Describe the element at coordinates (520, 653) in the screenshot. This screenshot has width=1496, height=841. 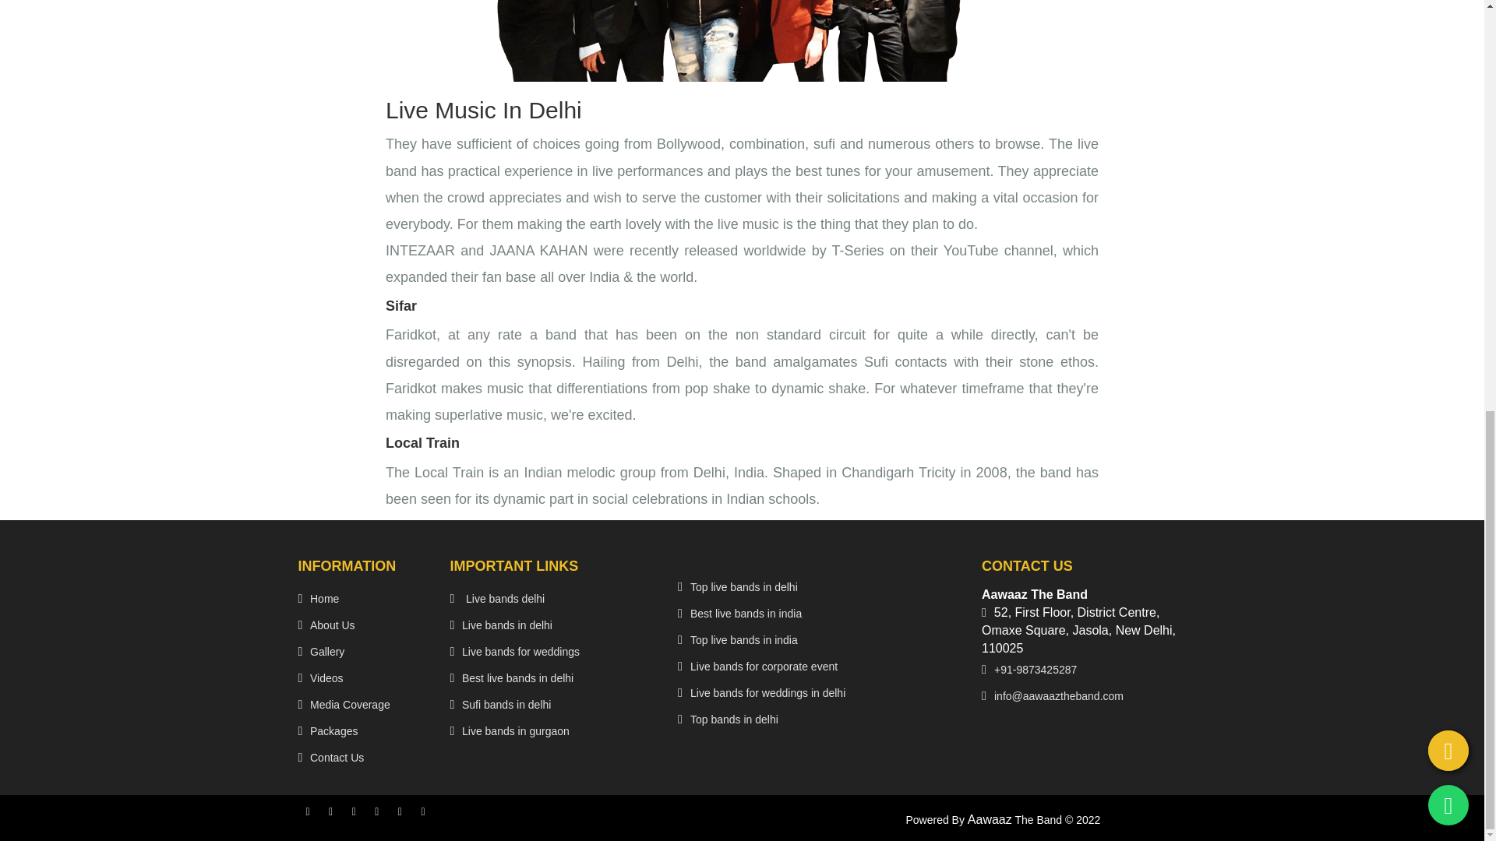
I see `Live bands for weddings` at that location.